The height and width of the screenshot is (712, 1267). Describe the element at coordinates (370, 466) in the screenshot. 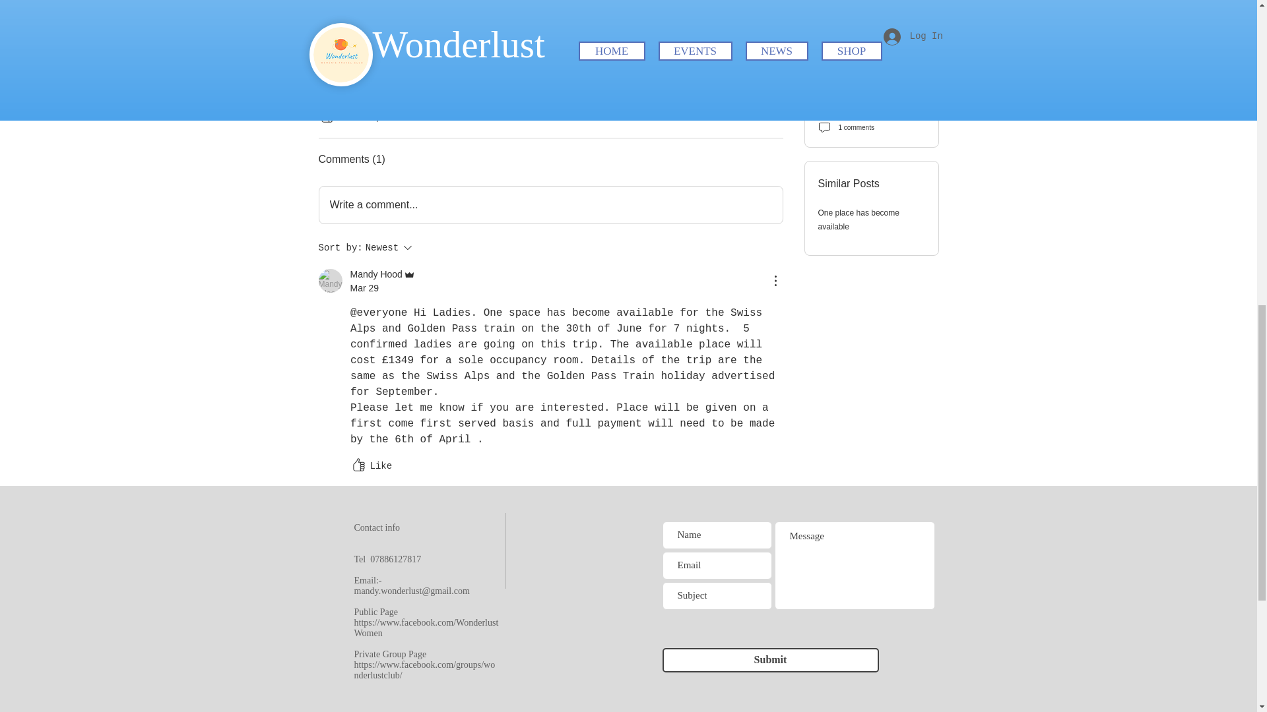

I see `Like` at that location.